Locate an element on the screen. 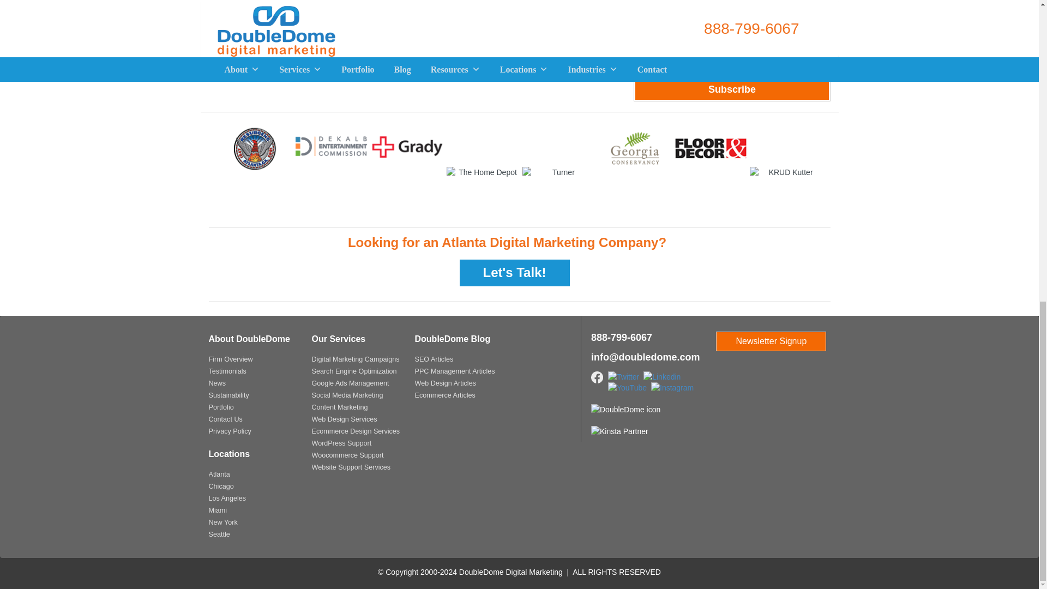  Subscribe is located at coordinates (732, 89).